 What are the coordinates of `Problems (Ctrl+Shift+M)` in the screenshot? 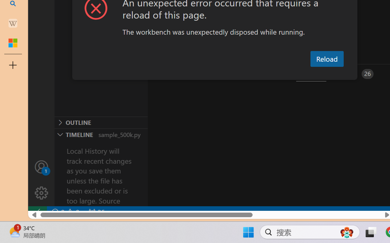 It's located at (173, 74).